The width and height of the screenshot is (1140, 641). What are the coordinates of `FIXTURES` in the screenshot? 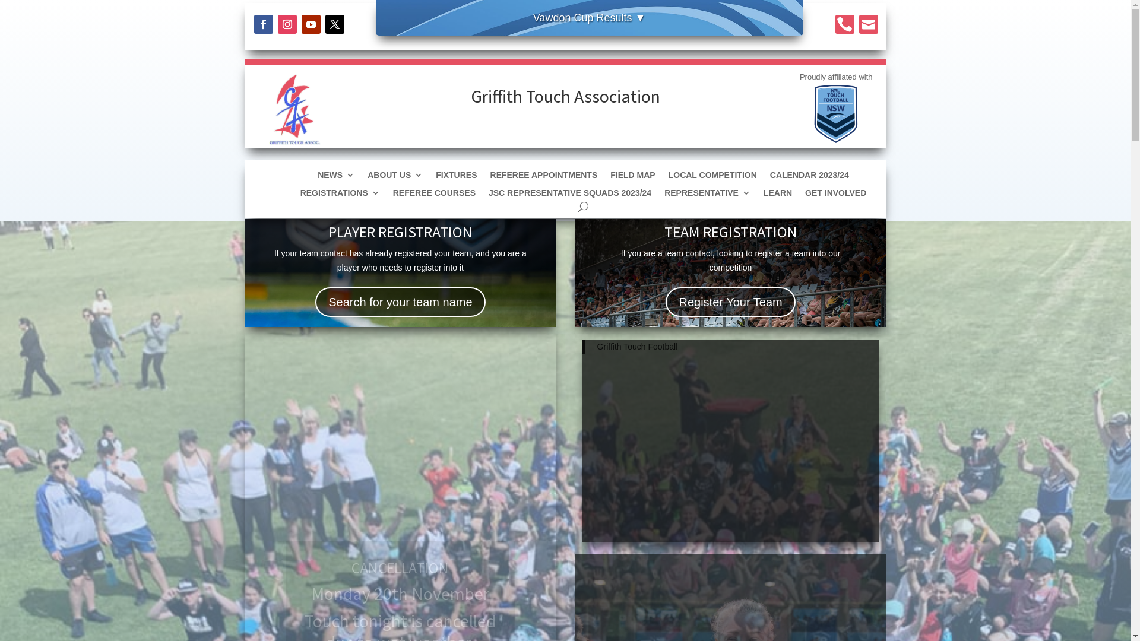 It's located at (456, 177).